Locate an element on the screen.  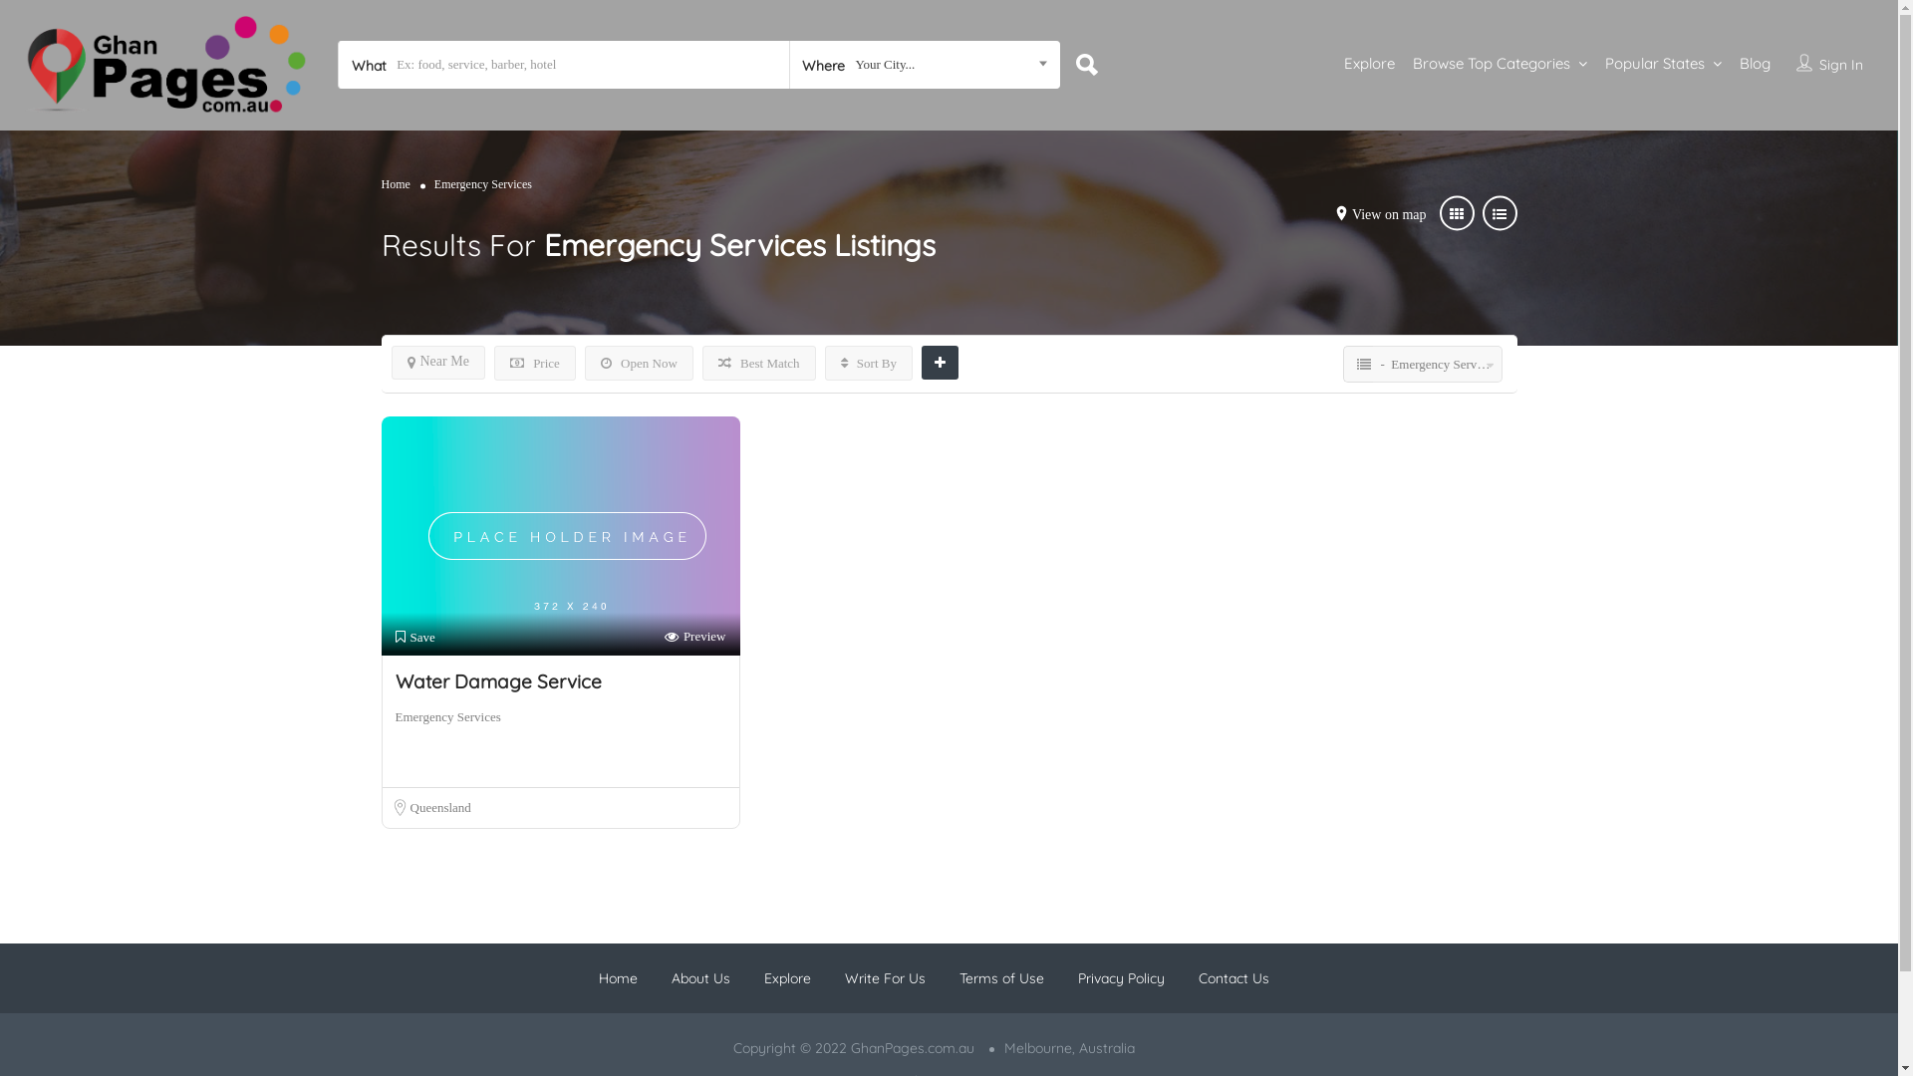
Explore is located at coordinates (1369, 64).